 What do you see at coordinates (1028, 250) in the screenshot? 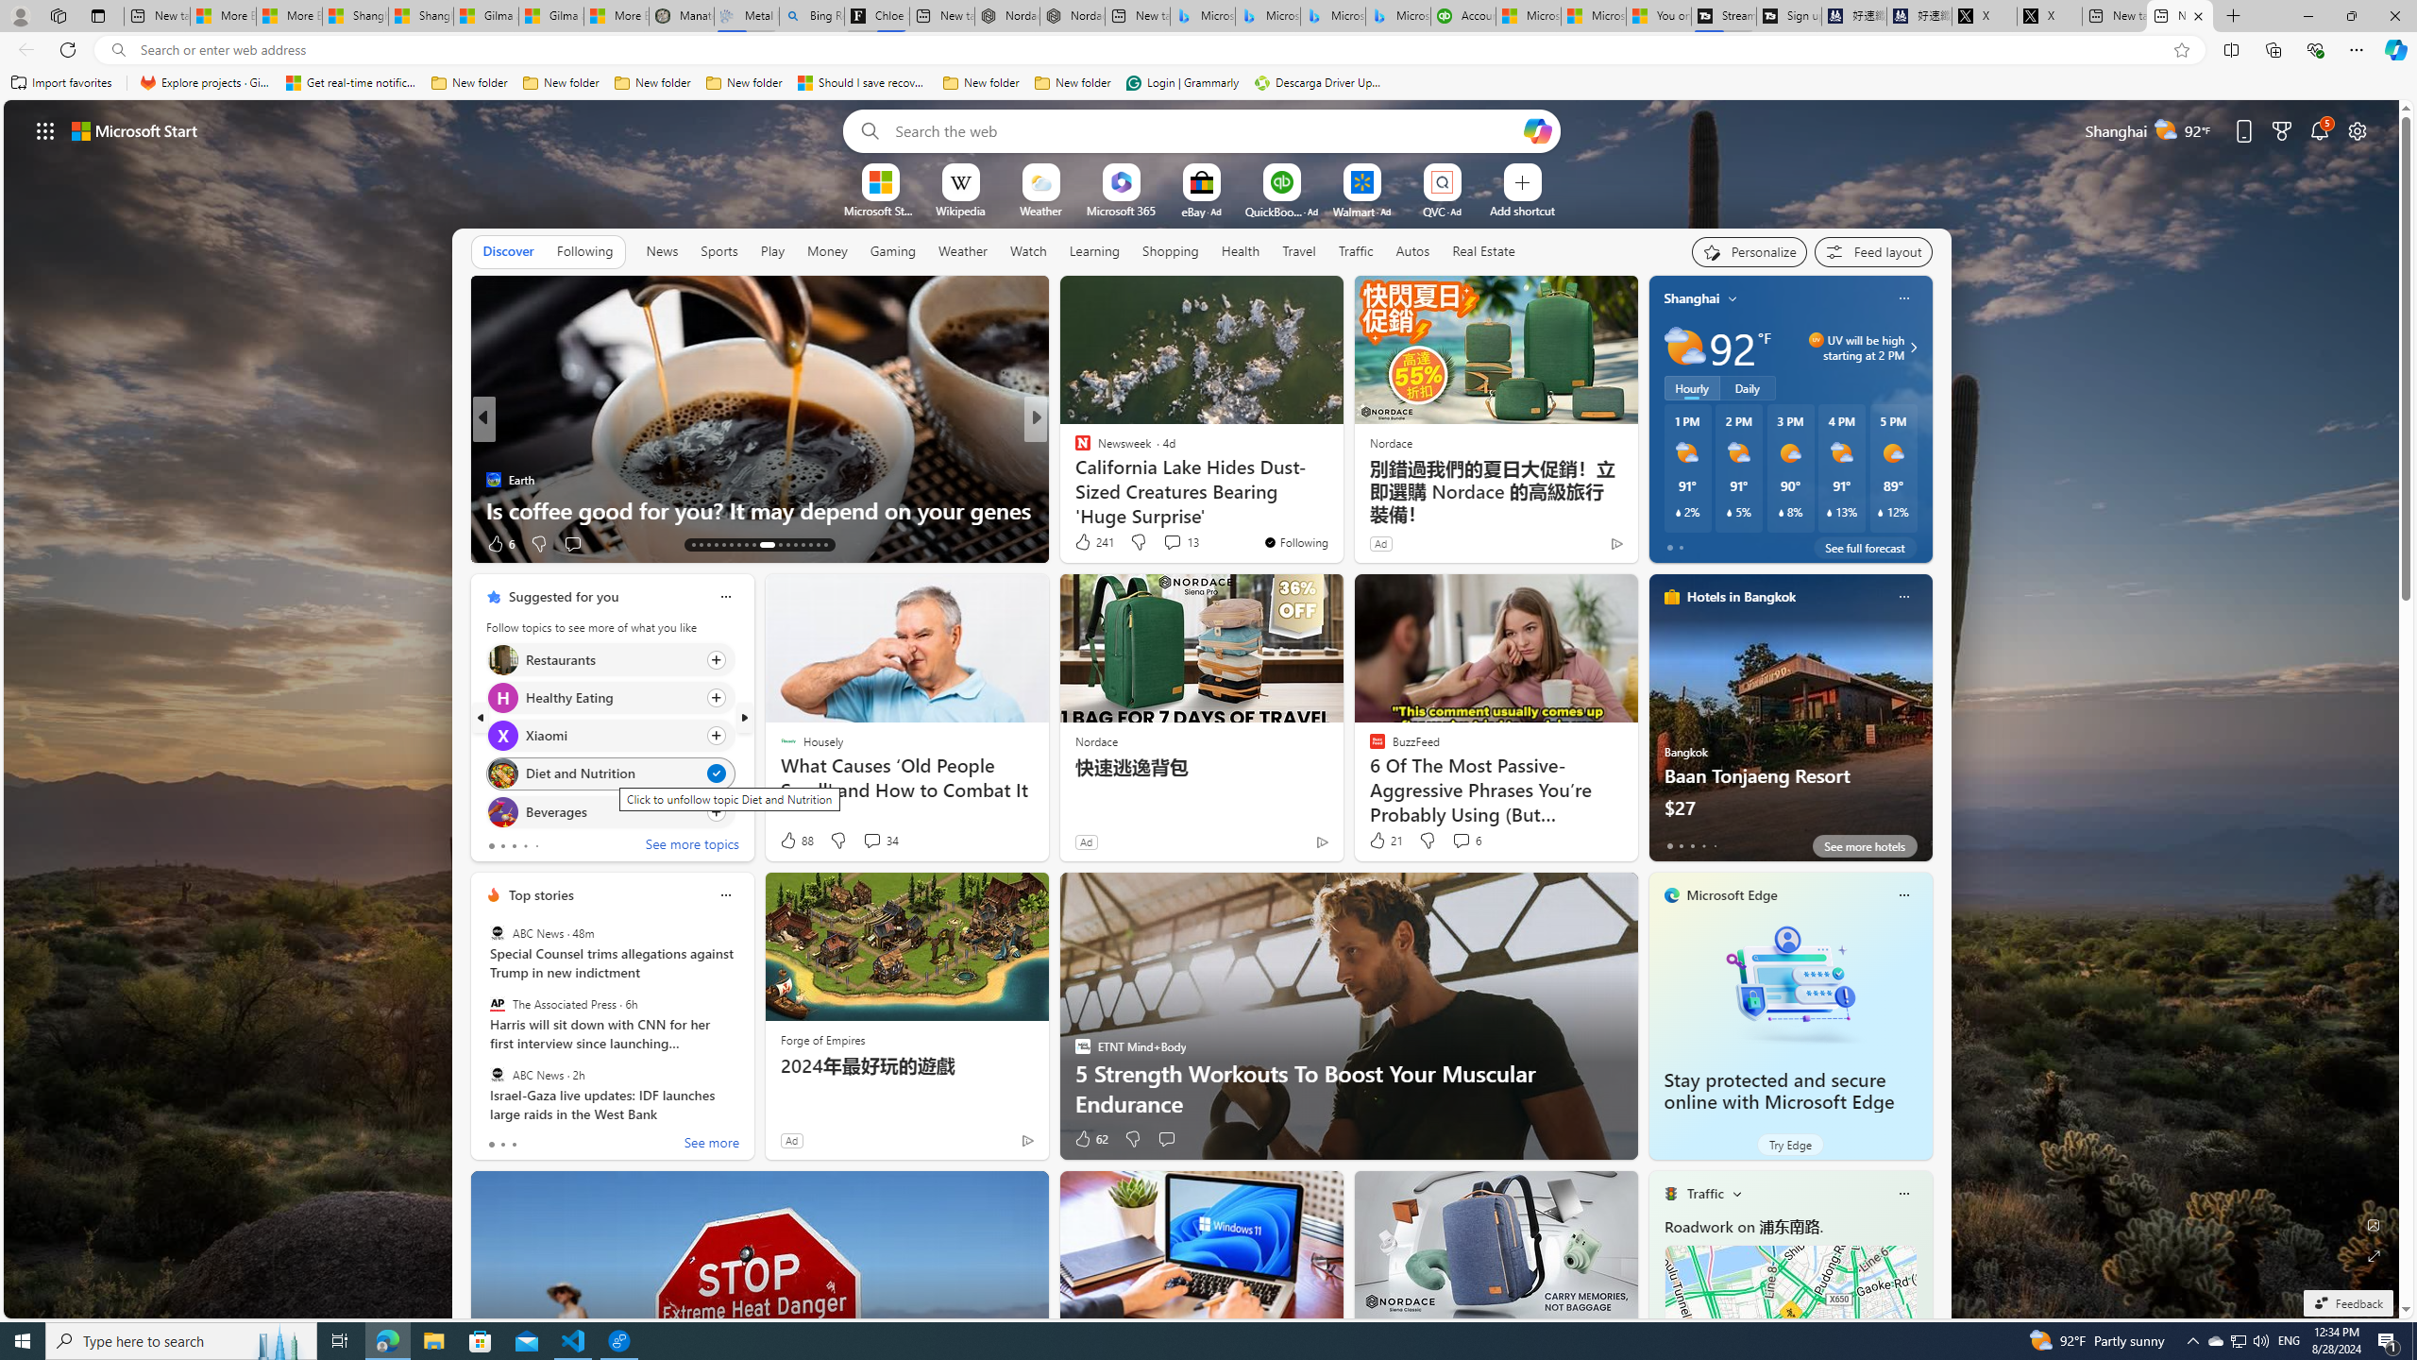
I see `Watch` at bounding box center [1028, 250].